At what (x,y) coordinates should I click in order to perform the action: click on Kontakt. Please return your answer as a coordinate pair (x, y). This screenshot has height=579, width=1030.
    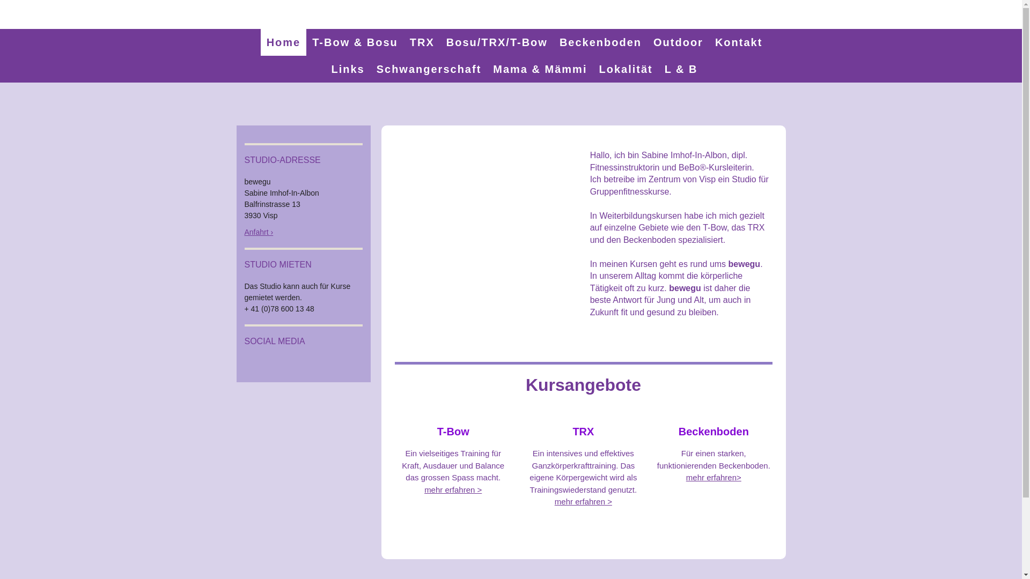
    Looking at the image, I should click on (739, 42).